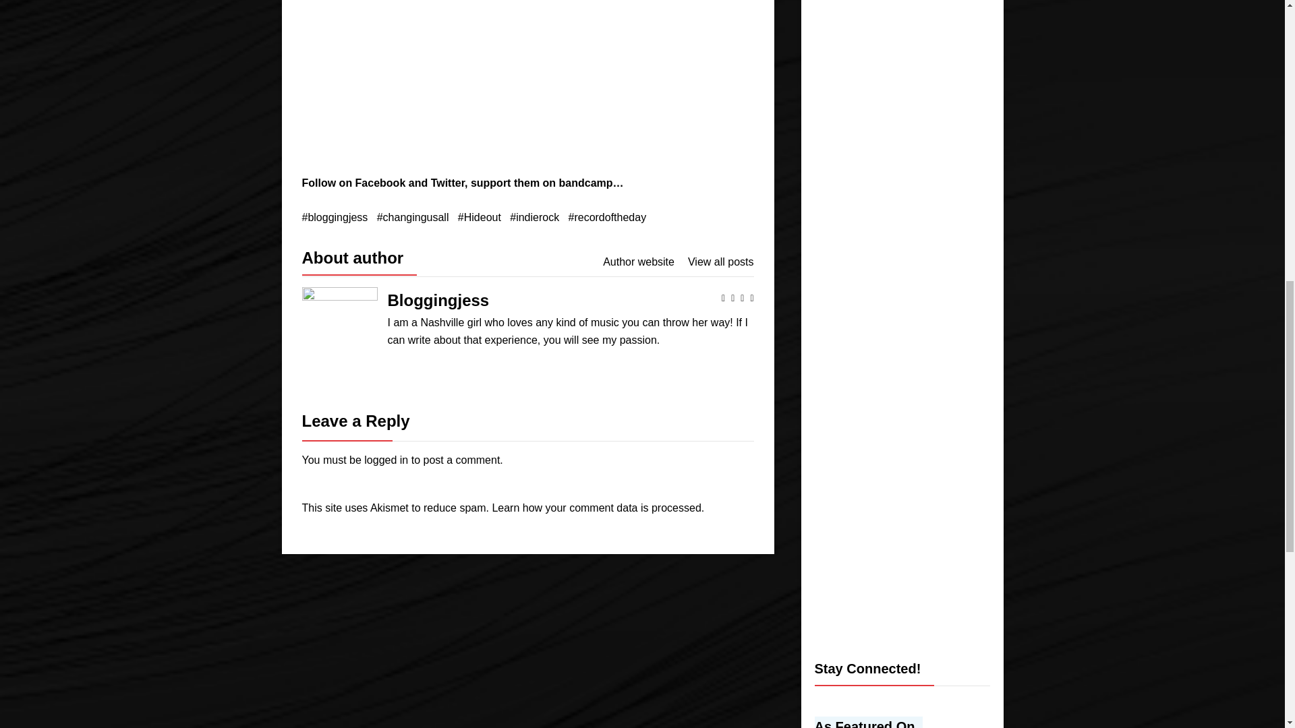 The width and height of the screenshot is (1295, 728). Describe the element at coordinates (720, 262) in the screenshot. I see `View all posts` at that location.